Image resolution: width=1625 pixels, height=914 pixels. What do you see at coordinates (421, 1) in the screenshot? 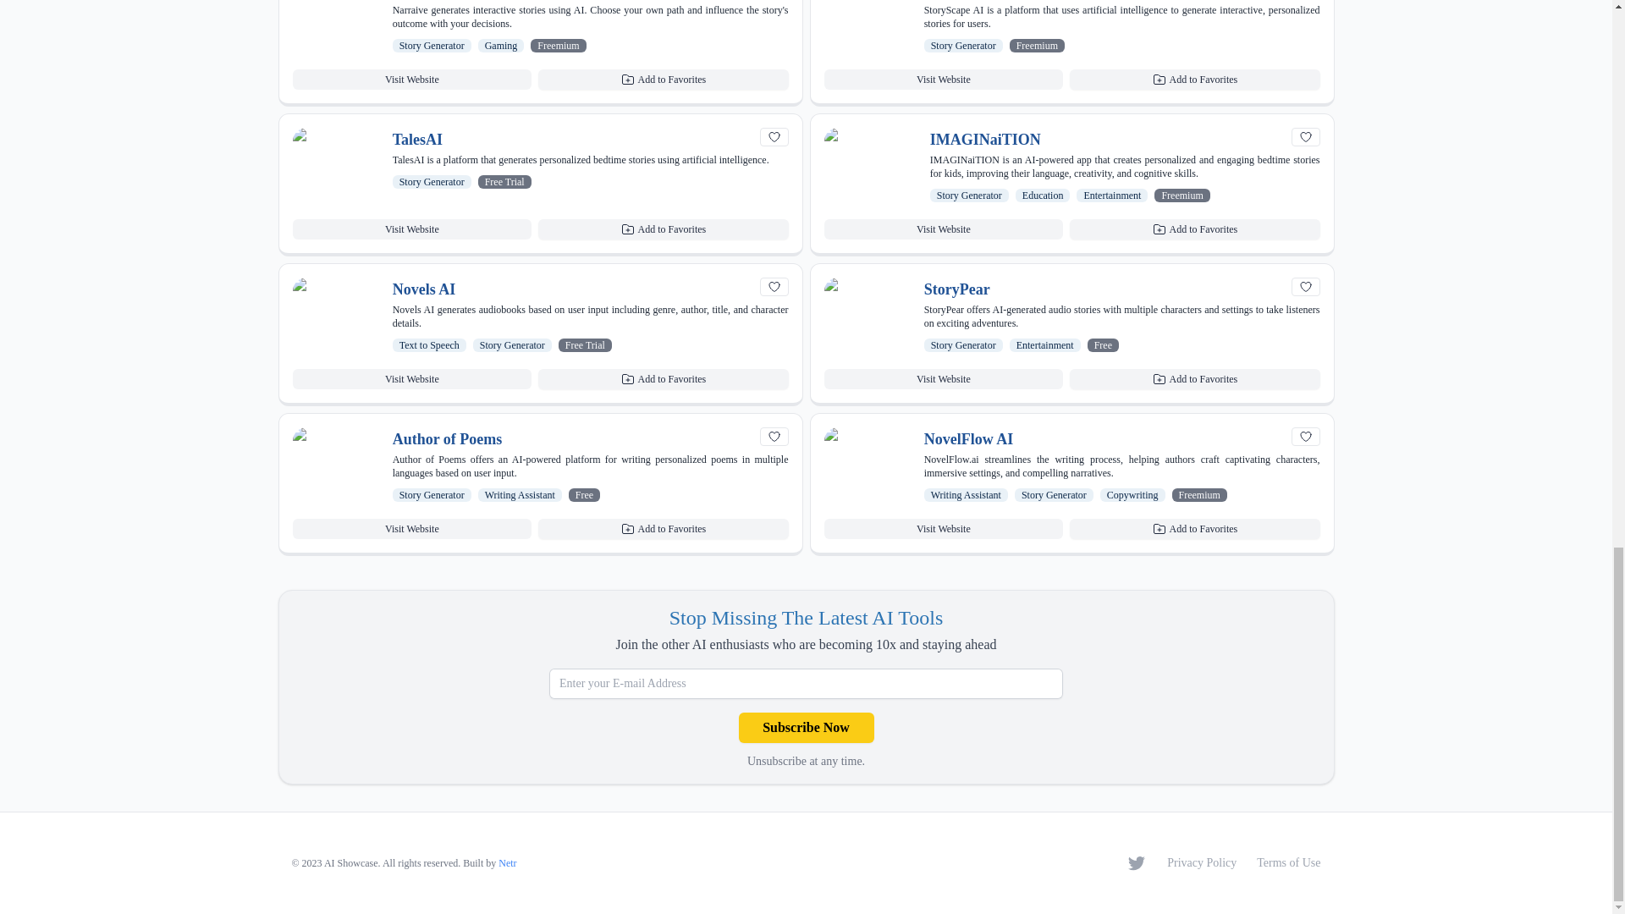
I see `Narraive` at bounding box center [421, 1].